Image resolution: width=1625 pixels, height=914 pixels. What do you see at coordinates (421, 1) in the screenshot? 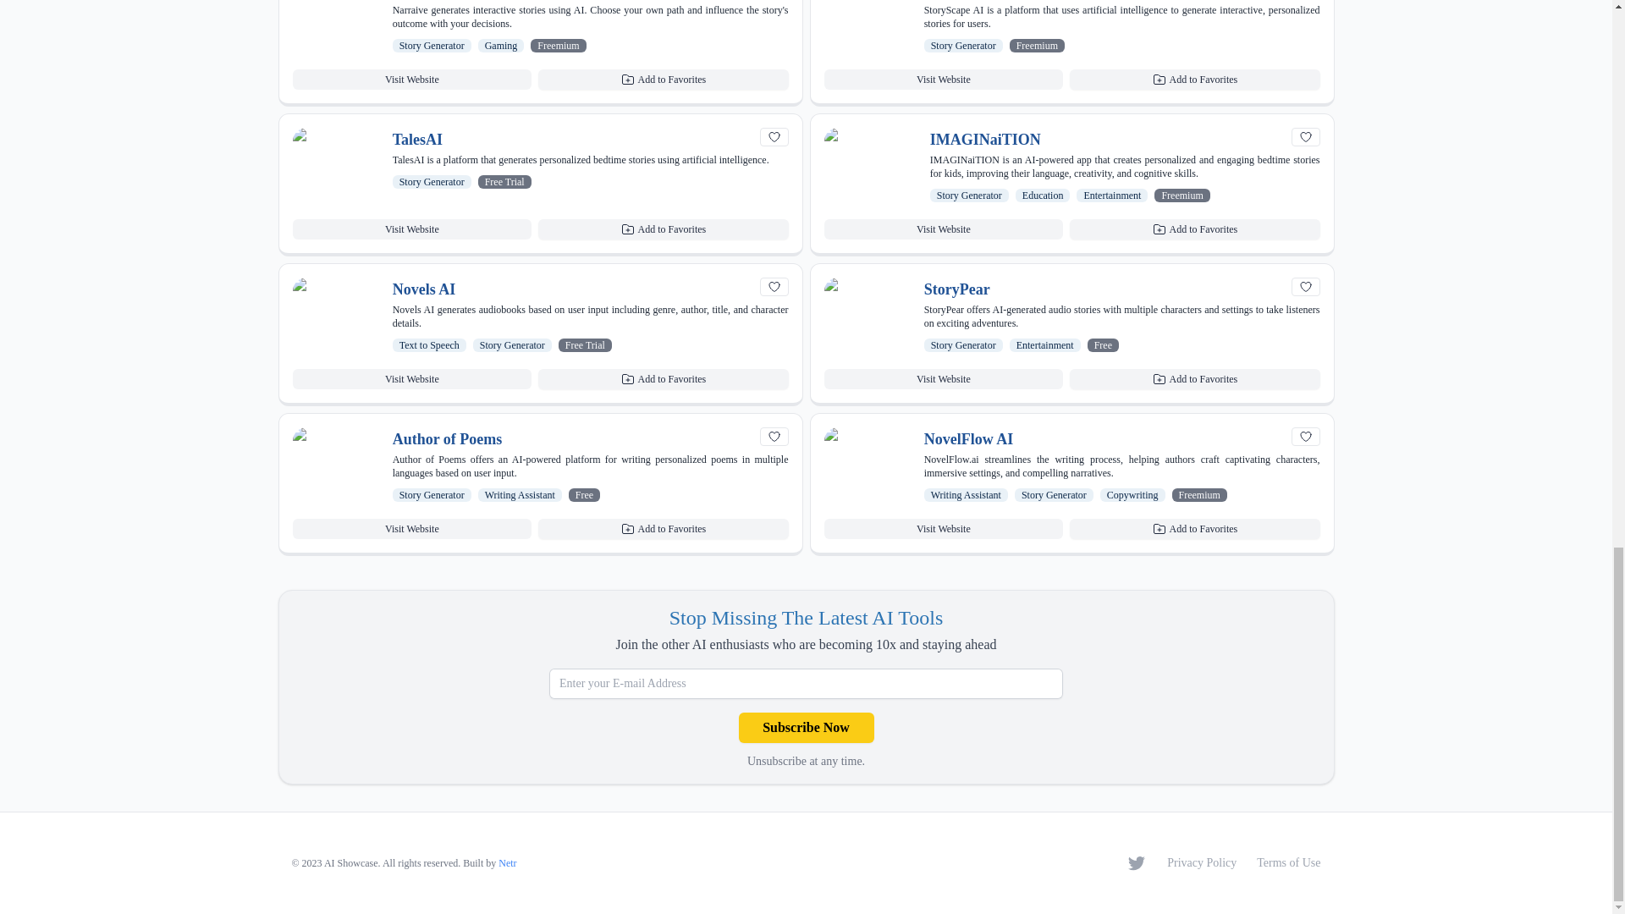
I see `Narraive` at bounding box center [421, 1].